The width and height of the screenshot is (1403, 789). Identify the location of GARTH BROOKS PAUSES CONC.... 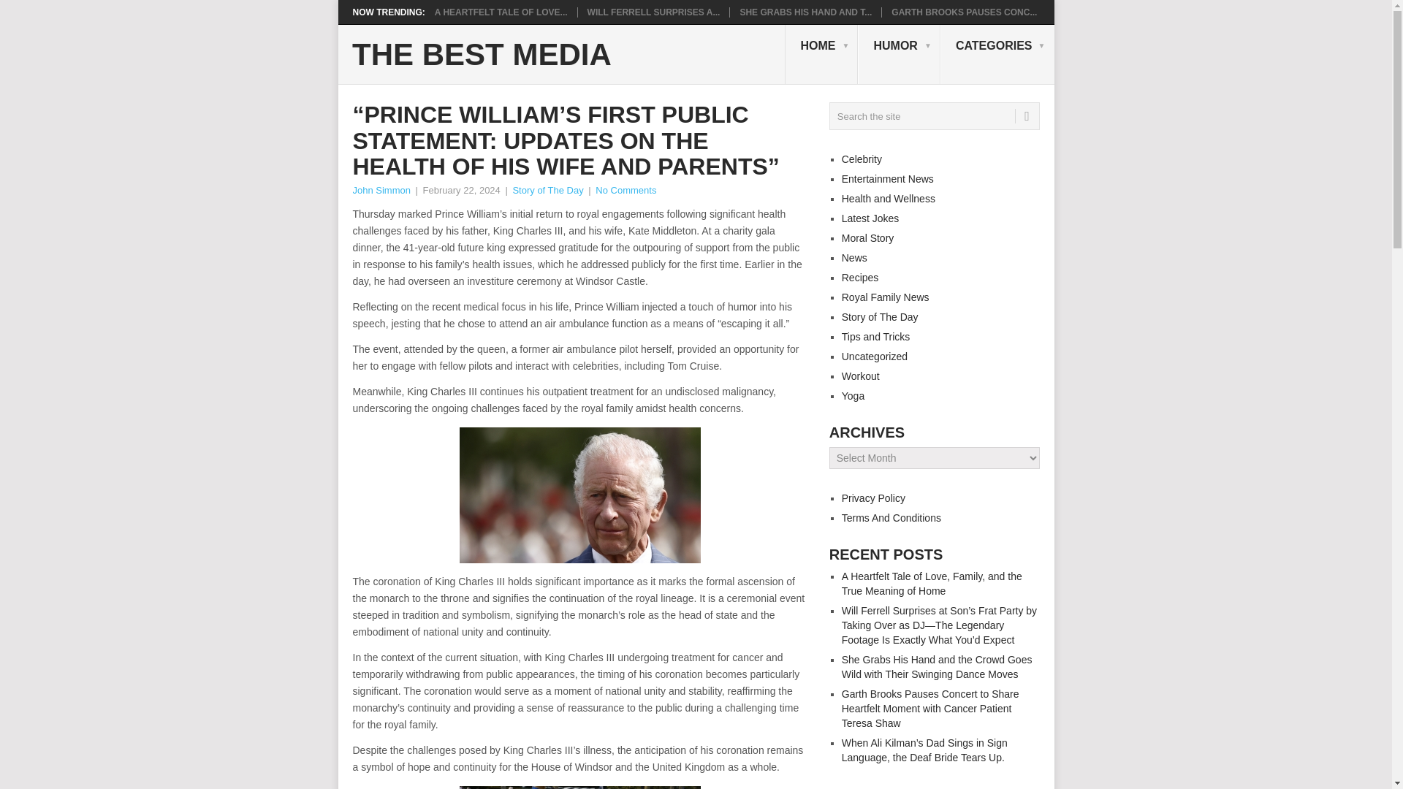
(963, 12).